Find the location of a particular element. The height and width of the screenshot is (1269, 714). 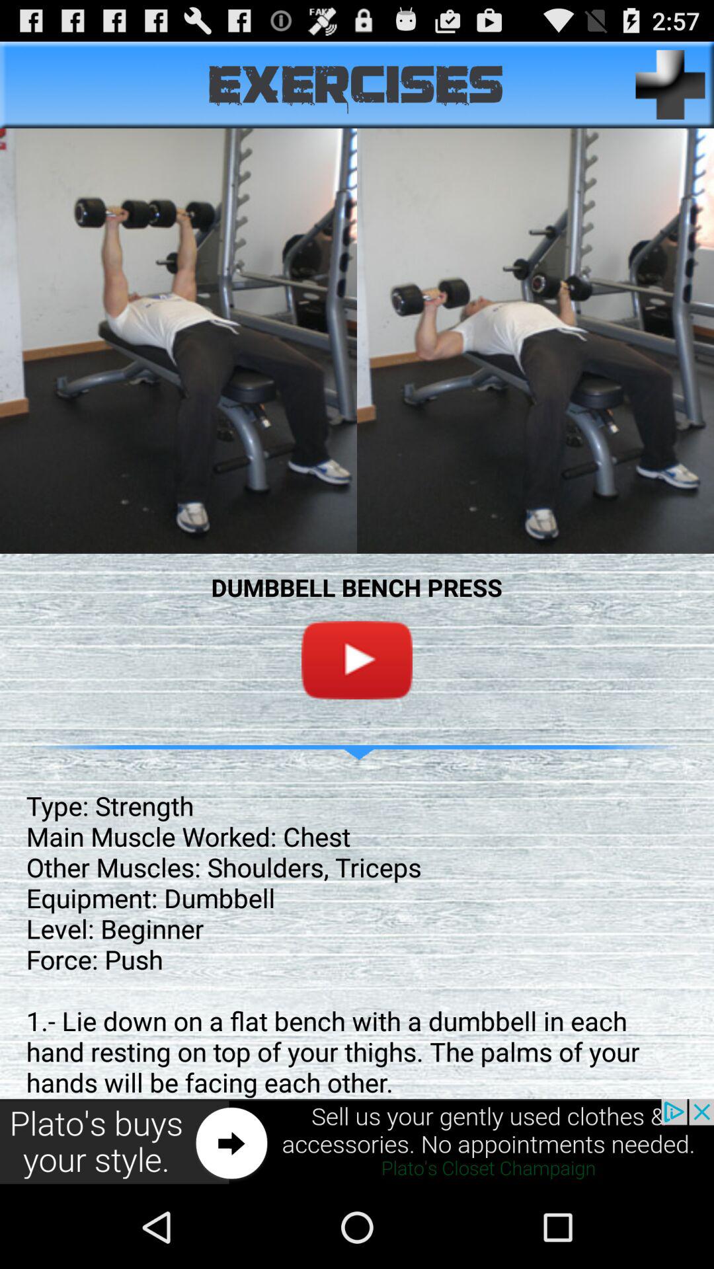

play option is located at coordinates (357, 660).